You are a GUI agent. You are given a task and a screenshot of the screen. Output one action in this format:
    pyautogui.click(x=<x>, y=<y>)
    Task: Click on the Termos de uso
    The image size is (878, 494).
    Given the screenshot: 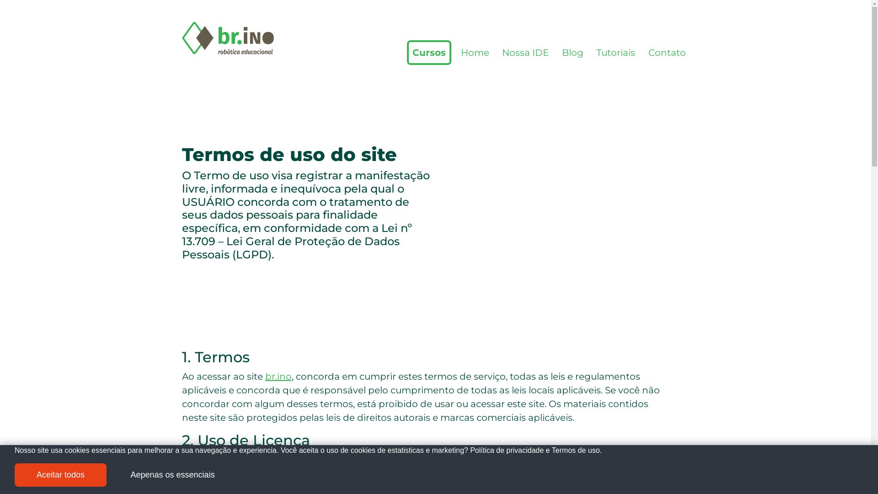 What is the action you would take?
    pyautogui.click(x=576, y=450)
    